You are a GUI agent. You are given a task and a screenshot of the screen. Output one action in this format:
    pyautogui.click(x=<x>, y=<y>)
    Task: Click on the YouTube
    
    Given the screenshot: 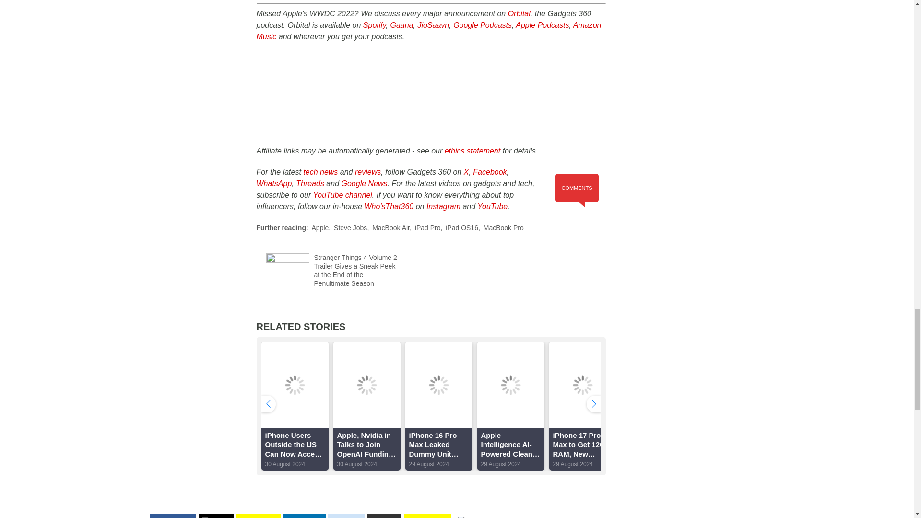 What is the action you would take?
    pyautogui.click(x=492, y=206)
    